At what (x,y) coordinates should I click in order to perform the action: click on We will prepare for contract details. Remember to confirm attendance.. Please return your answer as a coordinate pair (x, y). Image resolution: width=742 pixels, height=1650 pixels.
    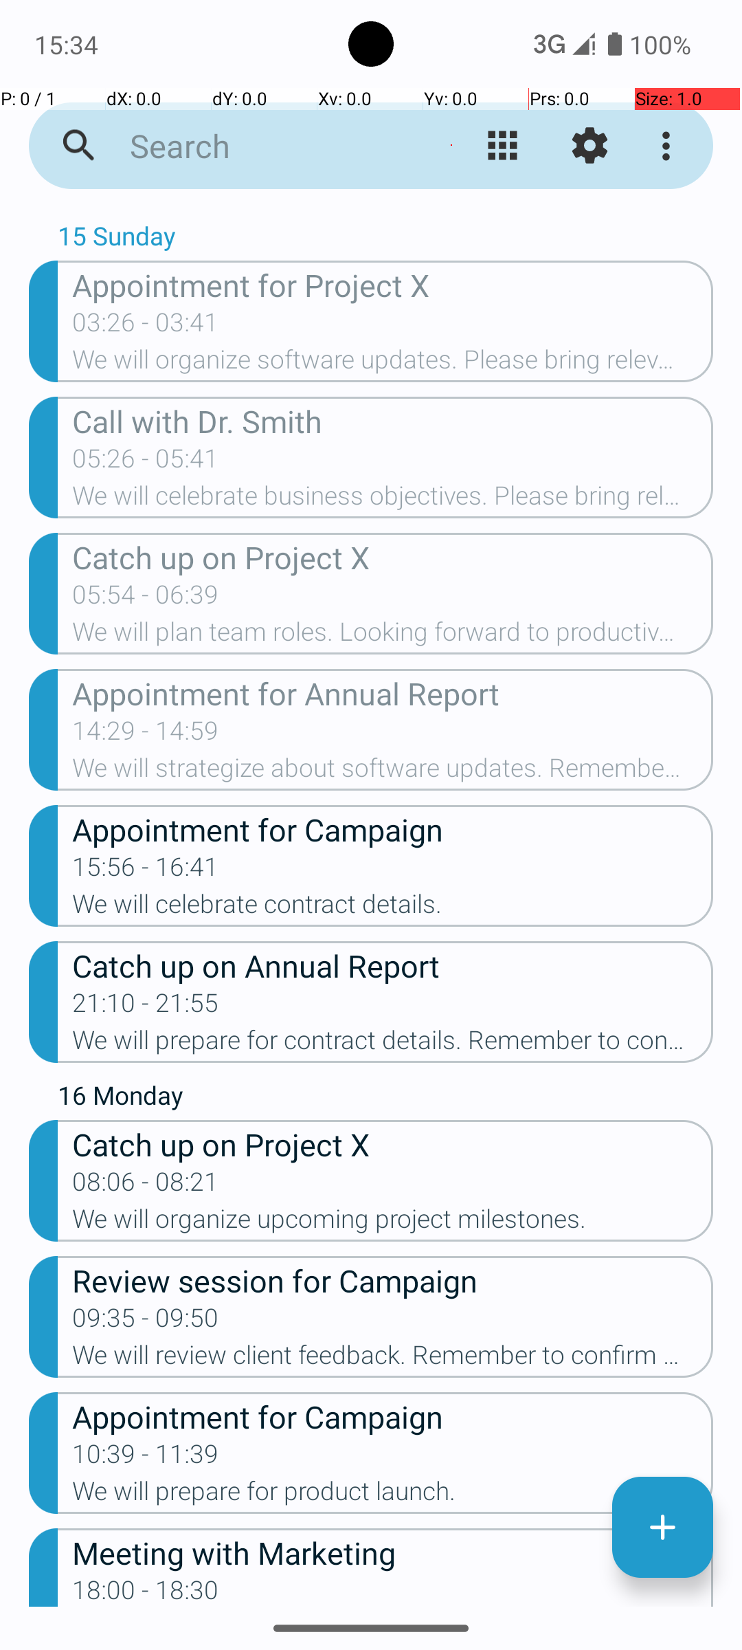
    Looking at the image, I should click on (393, 1044).